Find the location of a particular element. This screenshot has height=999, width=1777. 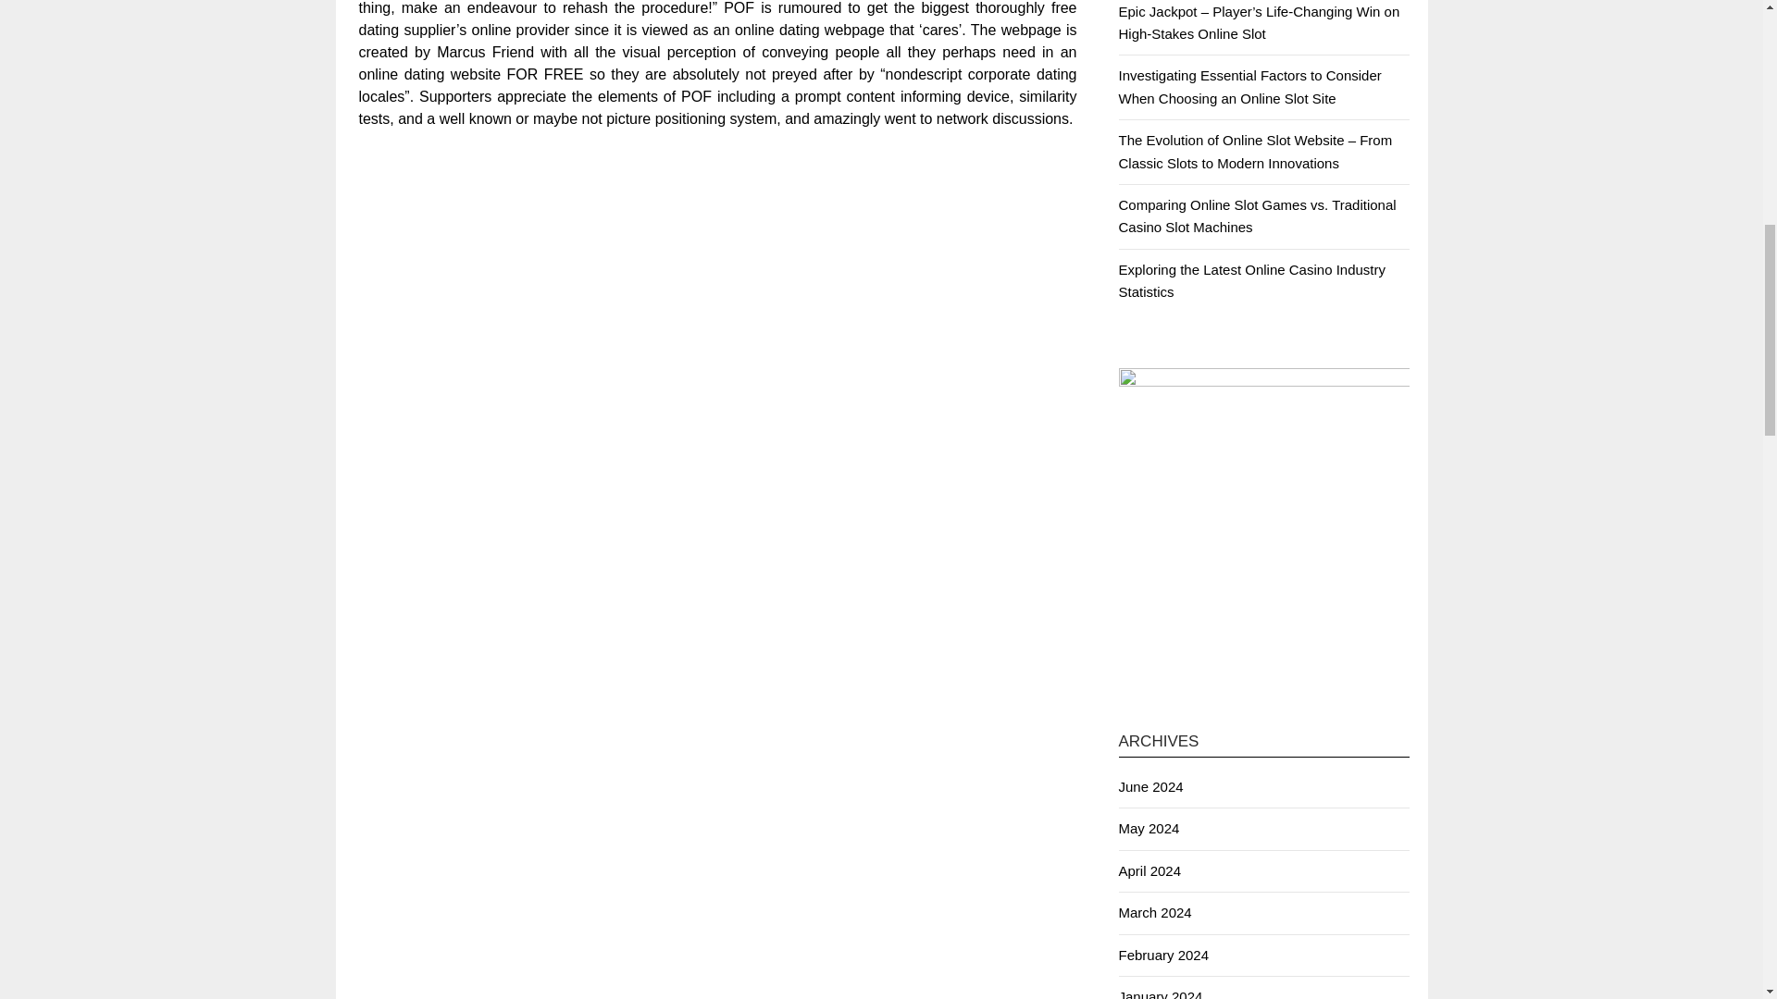

March 2024 is located at coordinates (1153, 912).